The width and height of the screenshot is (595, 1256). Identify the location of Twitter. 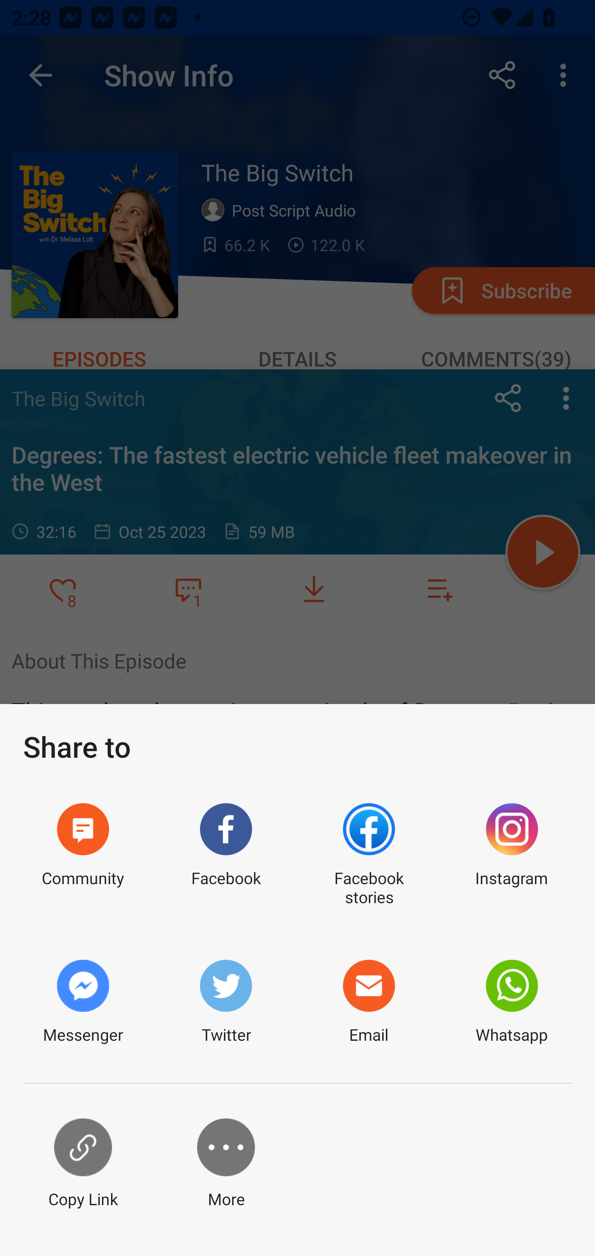
(226, 1002).